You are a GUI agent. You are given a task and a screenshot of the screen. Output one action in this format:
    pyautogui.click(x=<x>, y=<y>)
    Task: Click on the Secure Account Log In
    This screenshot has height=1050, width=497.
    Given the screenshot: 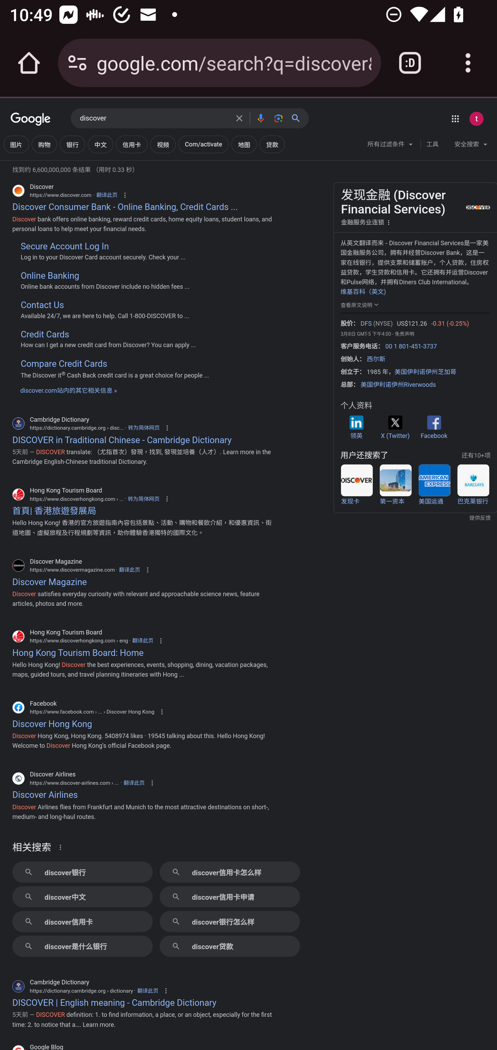 What is the action you would take?
    pyautogui.click(x=64, y=247)
    